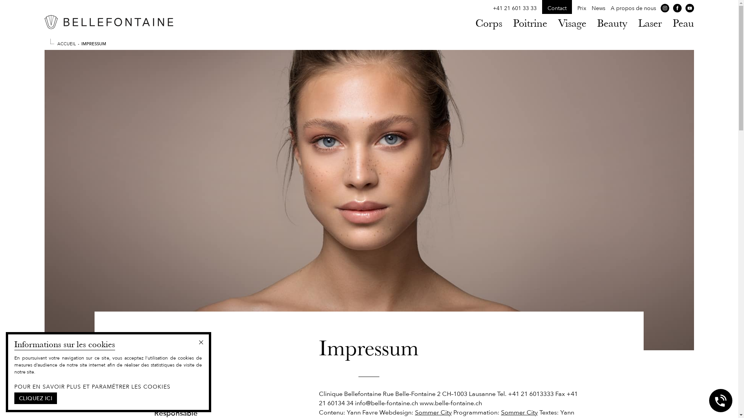 Image resolution: width=744 pixels, height=418 pixels. What do you see at coordinates (433, 412) in the screenshot?
I see `Sommer City` at bounding box center [433, 412].